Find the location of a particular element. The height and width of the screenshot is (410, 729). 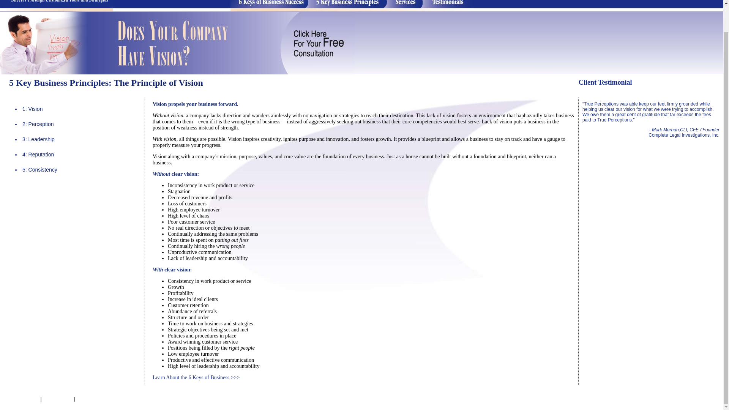

5 Key Business Principles is located at coordinates (58, 83).